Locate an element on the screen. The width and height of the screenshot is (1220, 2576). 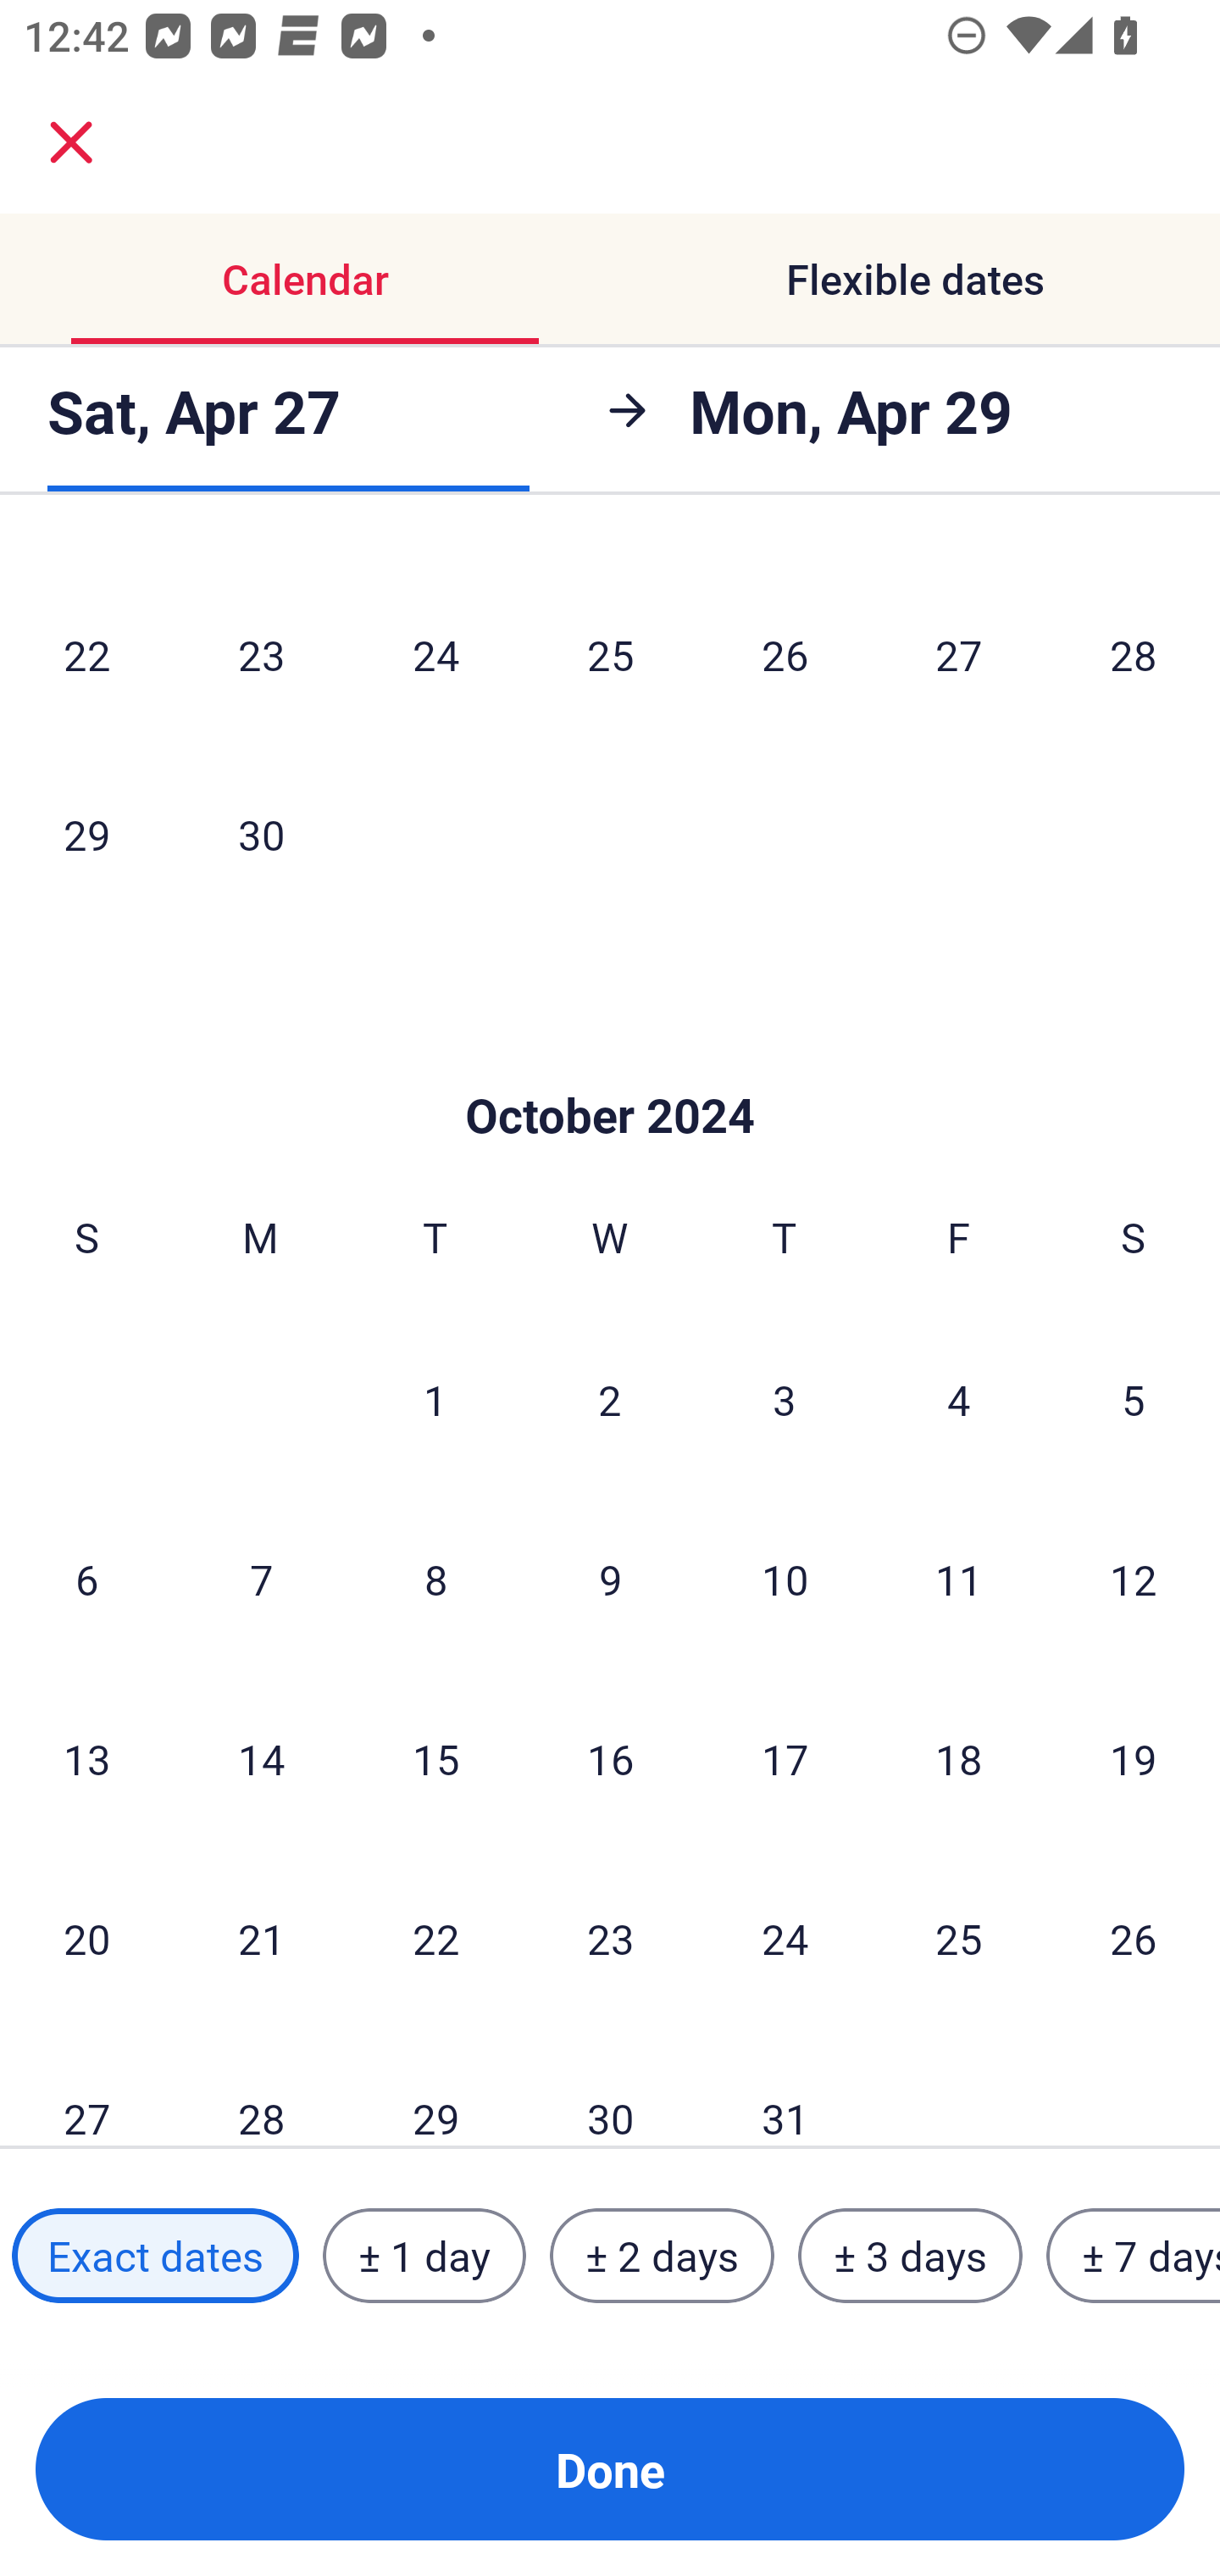
28 Monday, October 28, 2024 is located at coordinates (261, 2088).